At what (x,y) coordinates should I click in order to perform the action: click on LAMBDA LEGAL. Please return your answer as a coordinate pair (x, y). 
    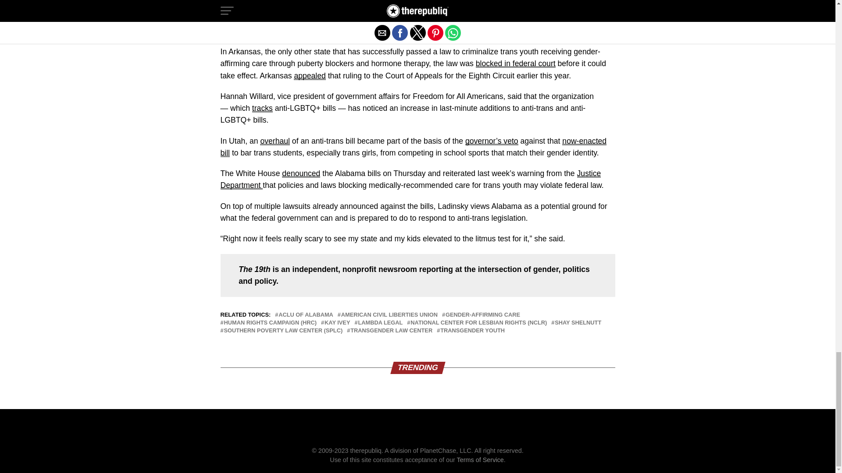
    Looking at the image, I should click on (380, 323).